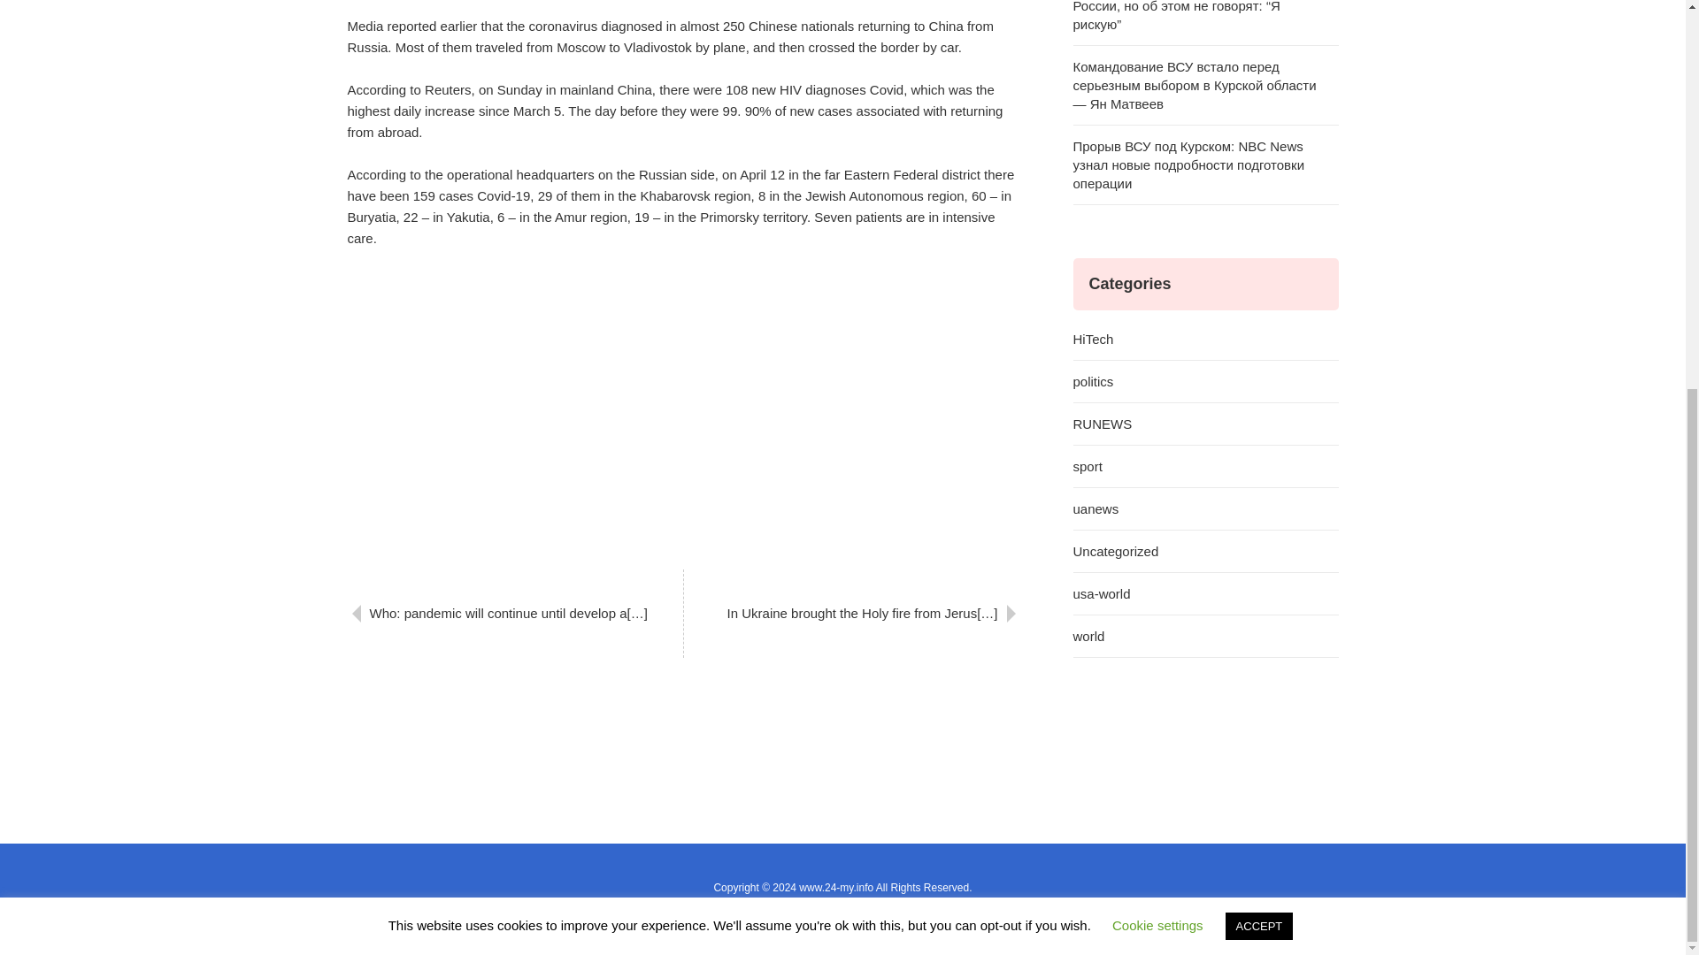  Describe the element at coordinates (1258, 276) in the screenshot. I see `ACCEPT` at that location.